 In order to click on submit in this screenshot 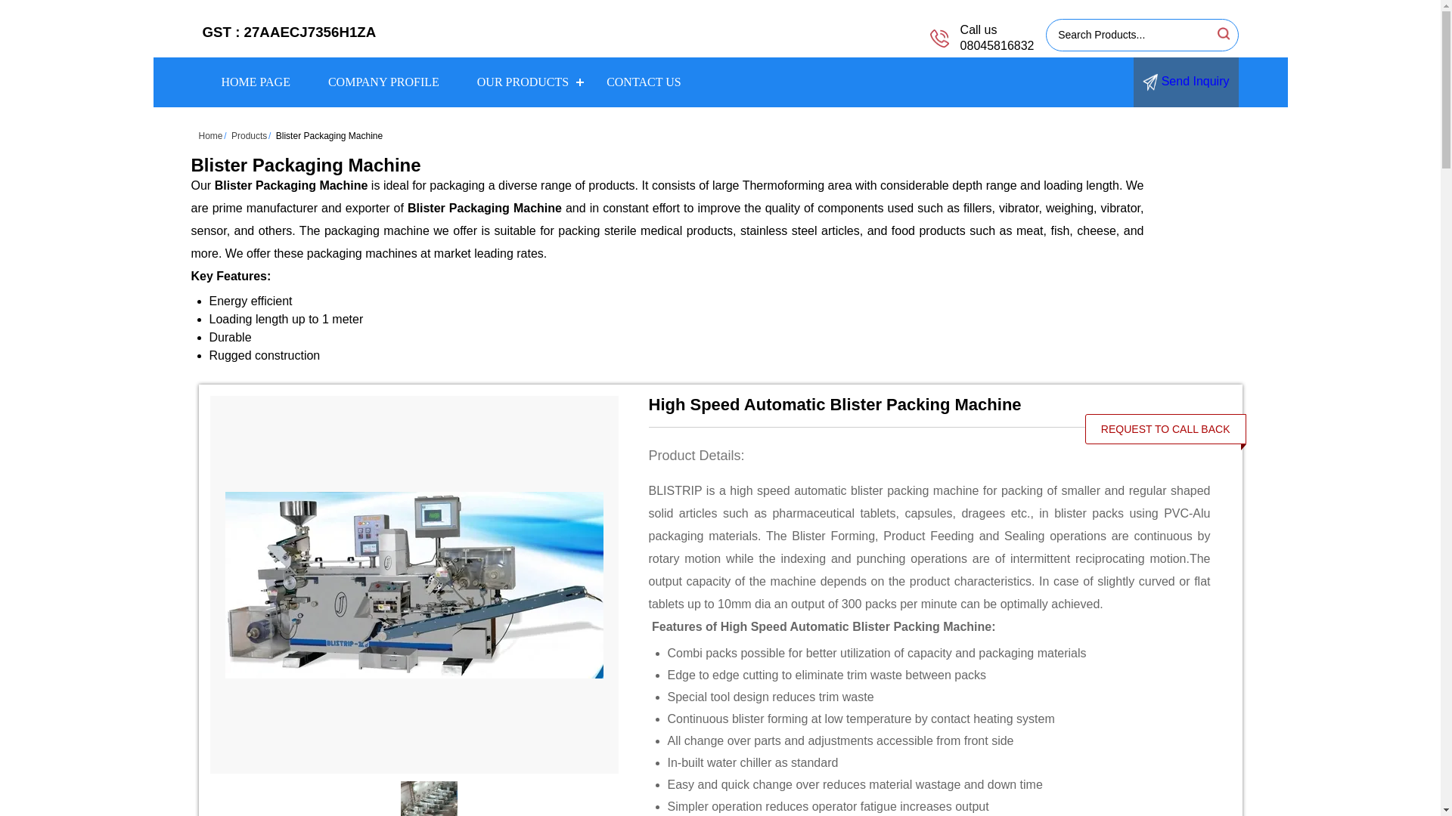, I will do `click(1222, 33)`.